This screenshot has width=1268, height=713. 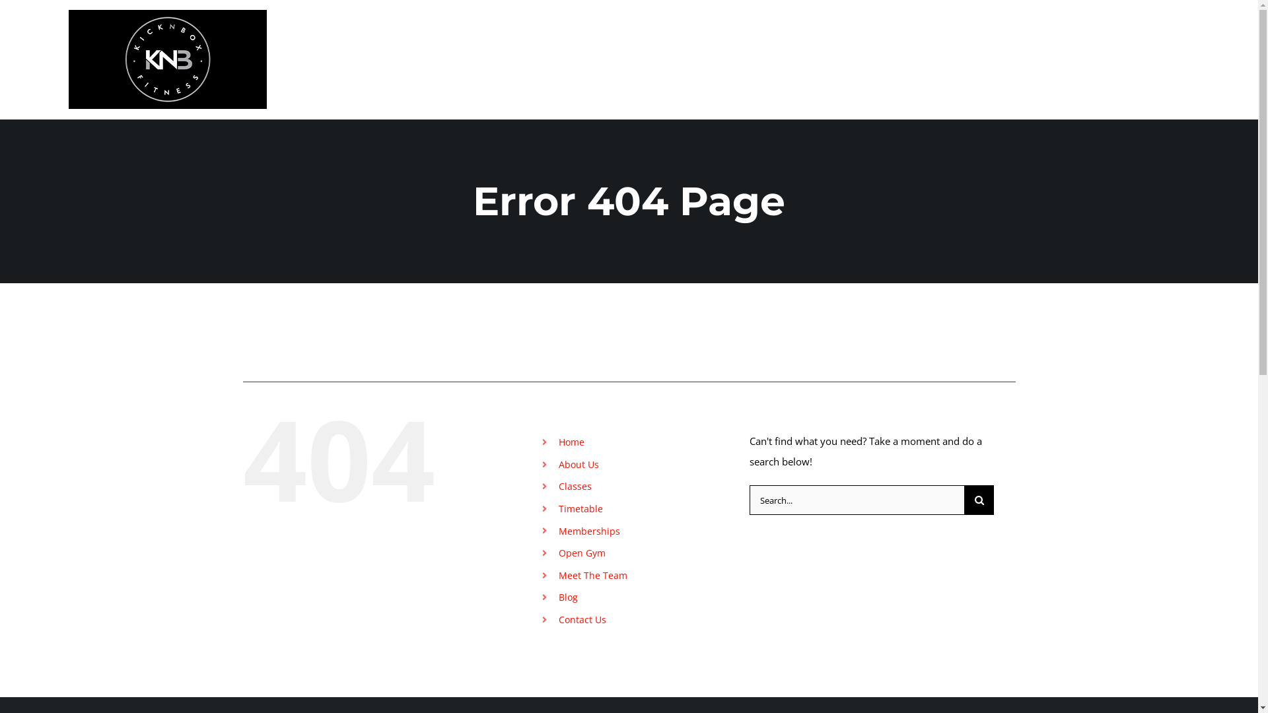 What do you see at coordinates (582, 619) in the screenshot?
I see `Contact Us` at bounding box center [582, 619].